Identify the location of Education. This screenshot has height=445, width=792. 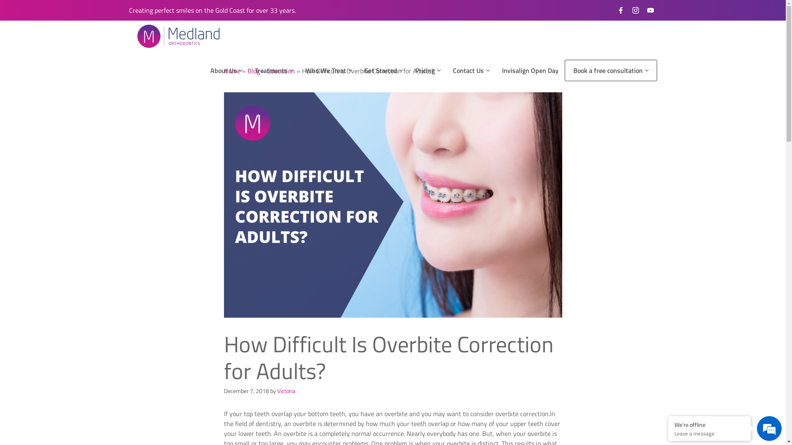
(280, 71).